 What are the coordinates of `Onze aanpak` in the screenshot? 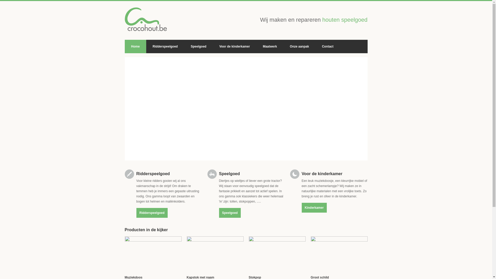 It's located at (299, 47).